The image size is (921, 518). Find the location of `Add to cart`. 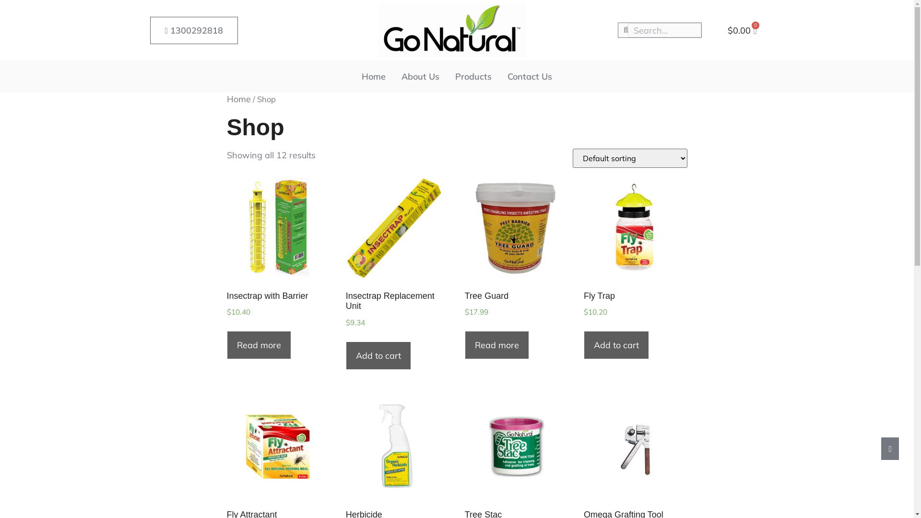

Add to cart is located at coordinates (378, 356).